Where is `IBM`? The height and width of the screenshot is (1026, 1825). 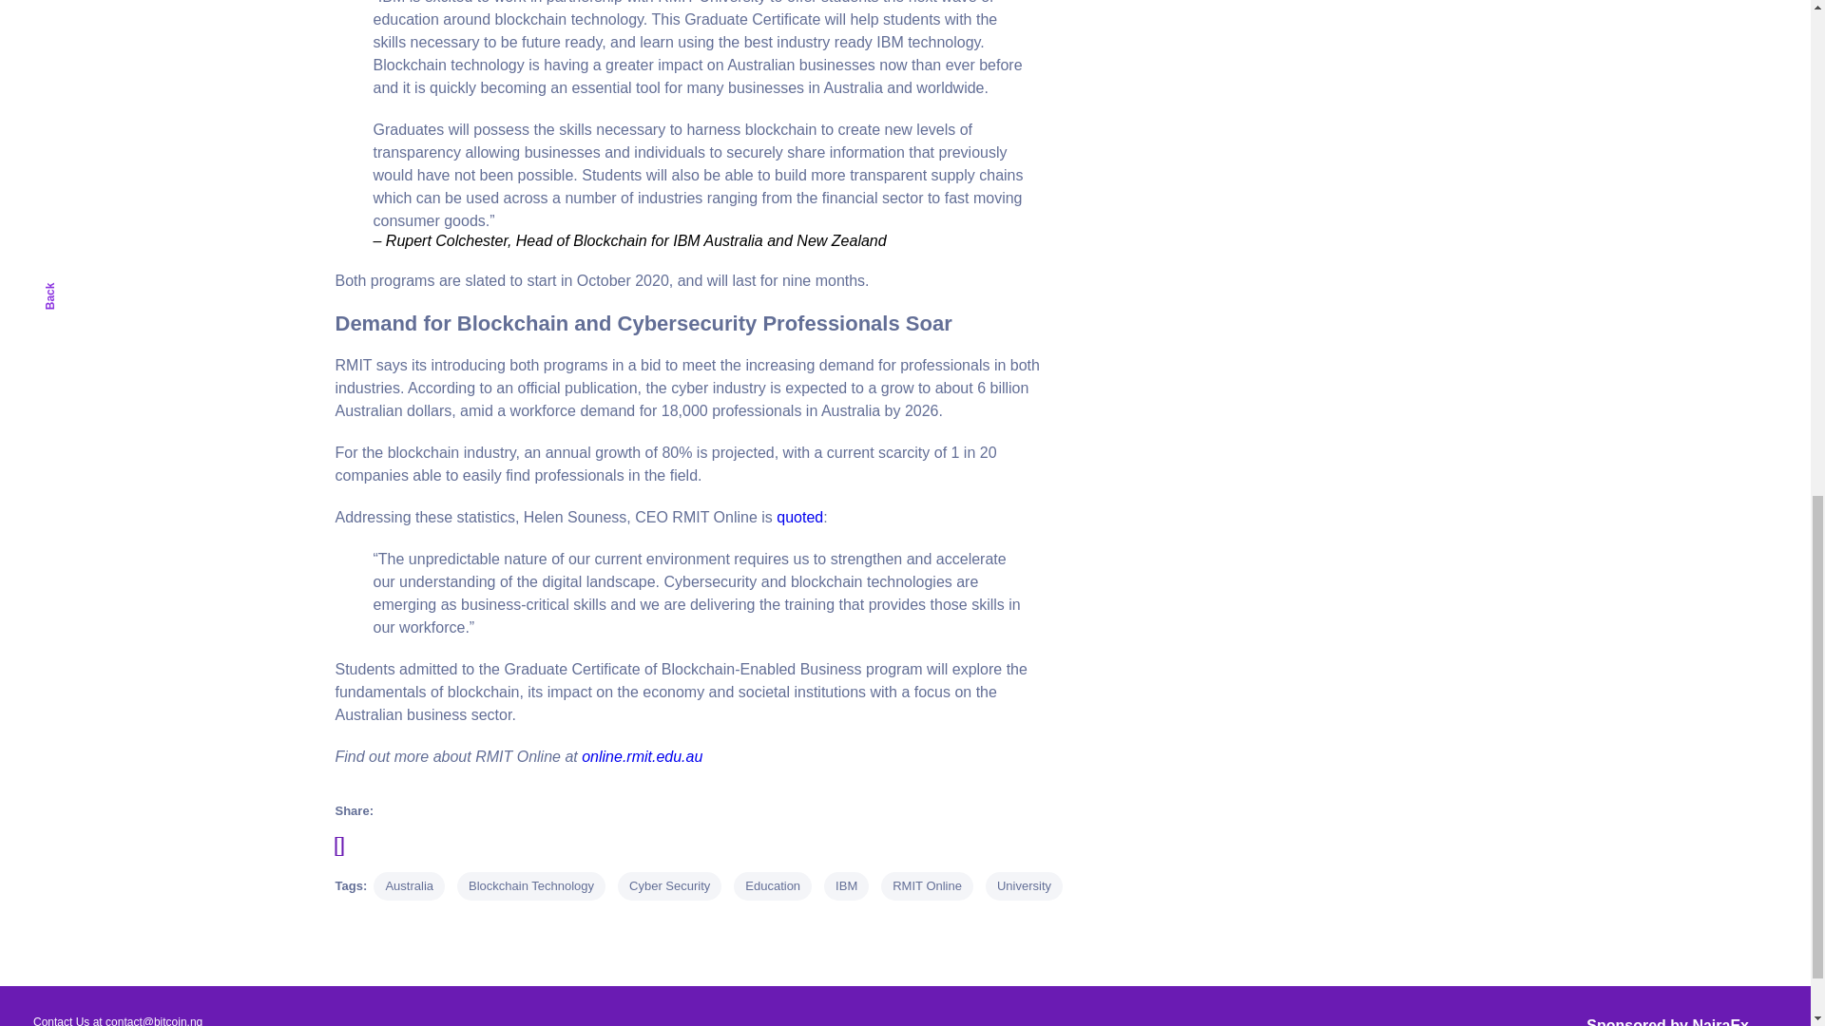 IBM is located at coordinates (846, 886).